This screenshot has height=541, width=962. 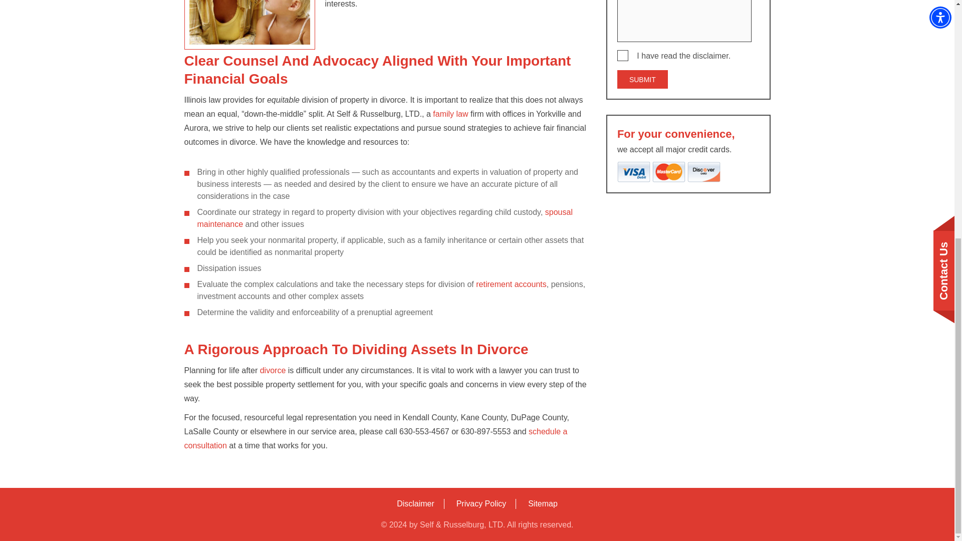 I want to click on Submit, so click(x=642, y=79).